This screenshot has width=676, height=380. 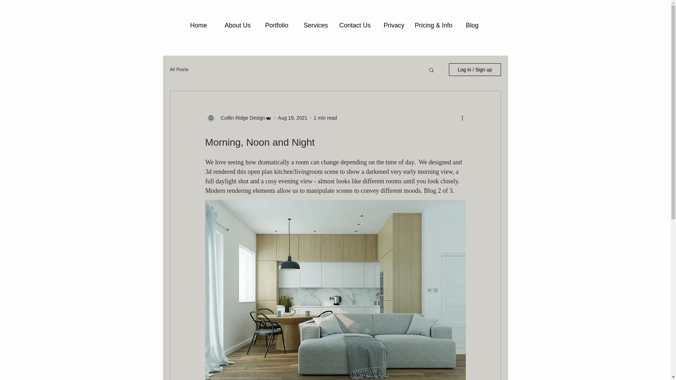 I want to click on Privacy, so click(x=394, y=25).